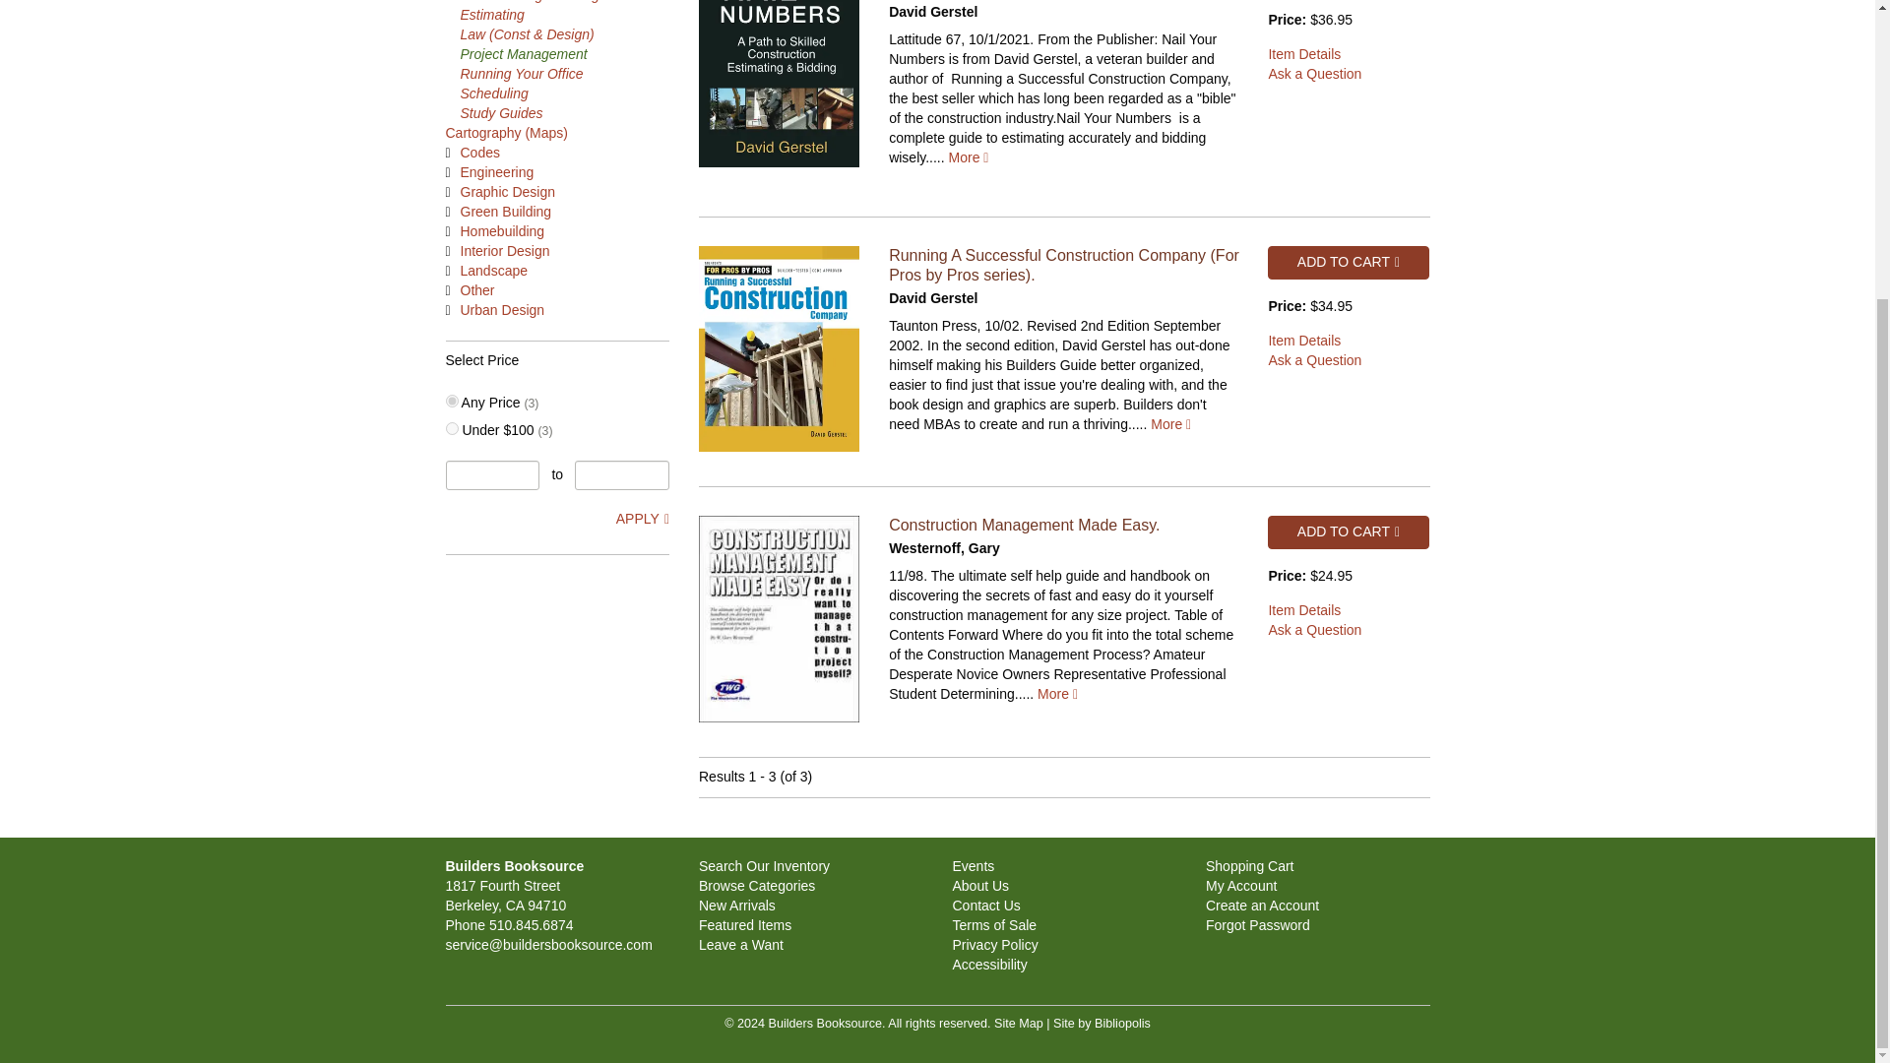 The image size is (1890, 1063). What do you see at coordinates (451, 400) in the screenshot?
I see `,` at bounding box center [451, 400].